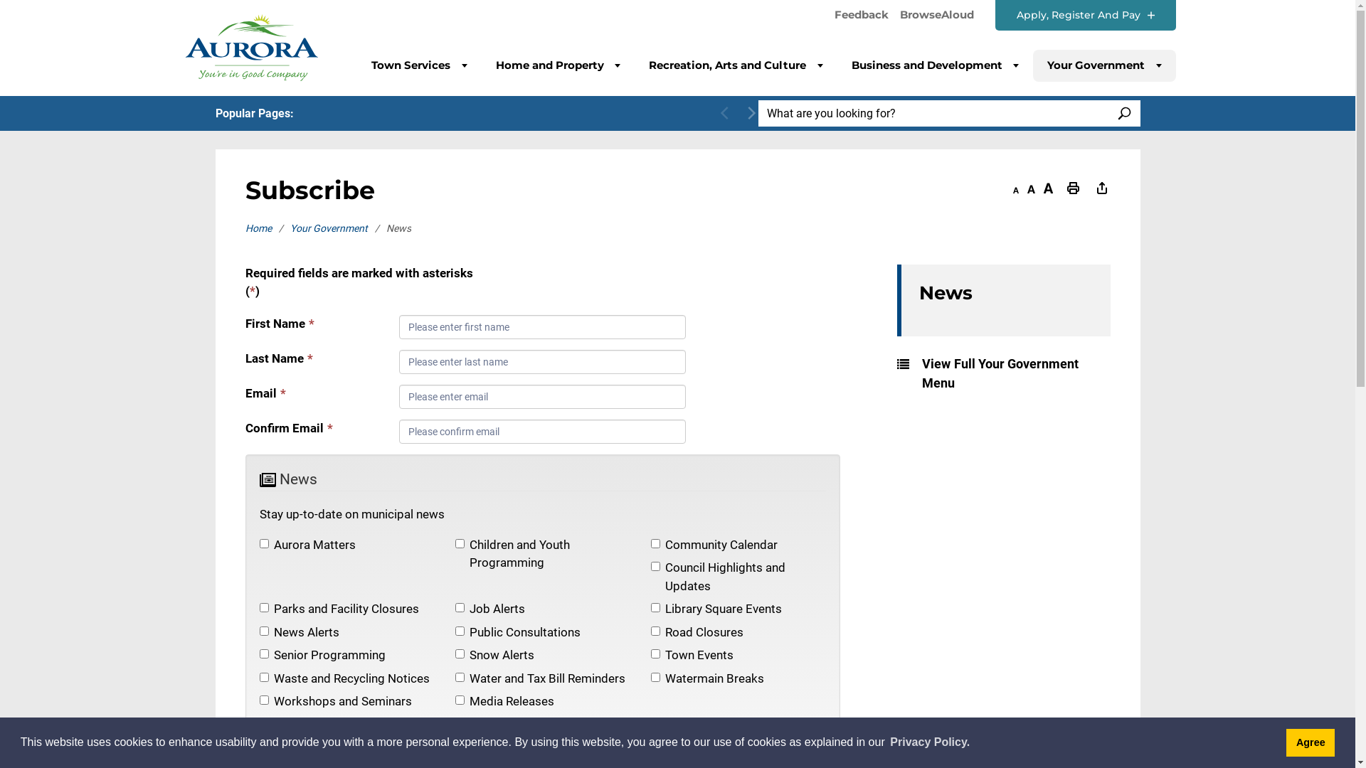  I want to click on Apply, Register And Pay, so click(1085, 16).